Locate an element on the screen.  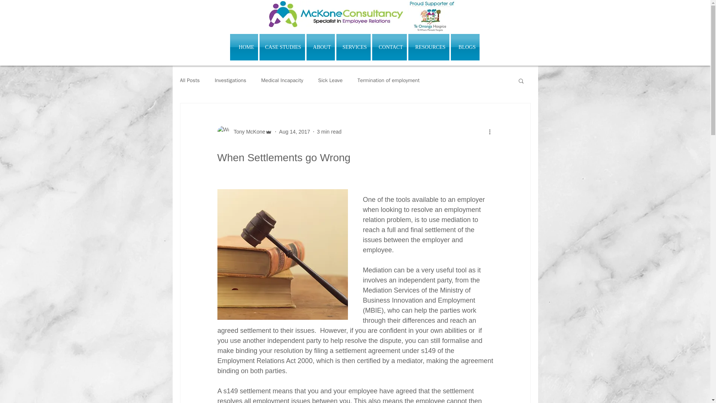
CONTACT is located at coordinates (389, 47).